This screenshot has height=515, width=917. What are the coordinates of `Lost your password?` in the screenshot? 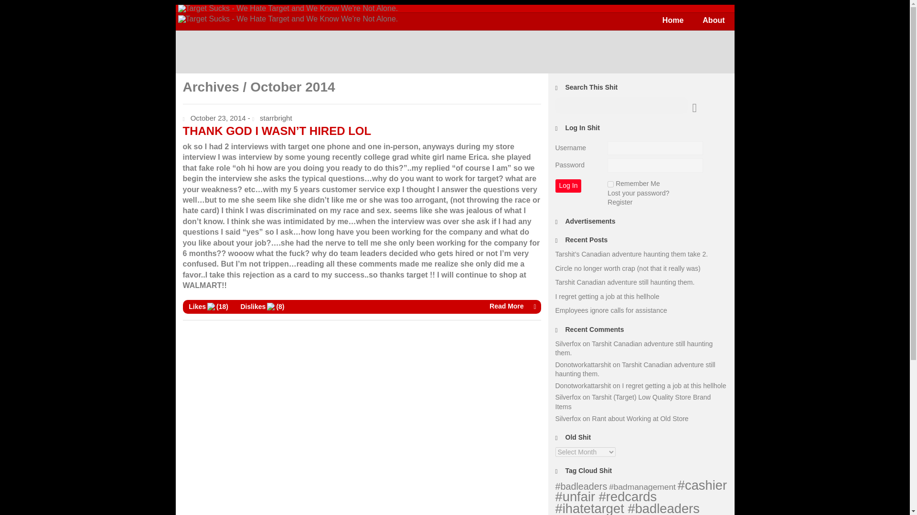 It's located at (638, 193).